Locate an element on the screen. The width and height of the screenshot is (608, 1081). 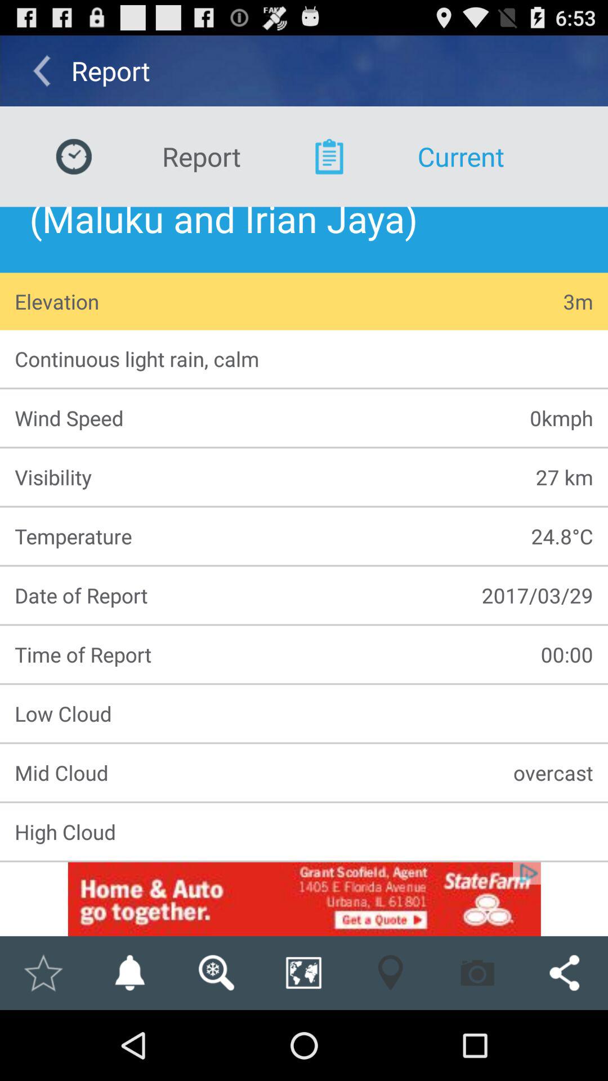
advertisement page is located at coordinates (304, 899).